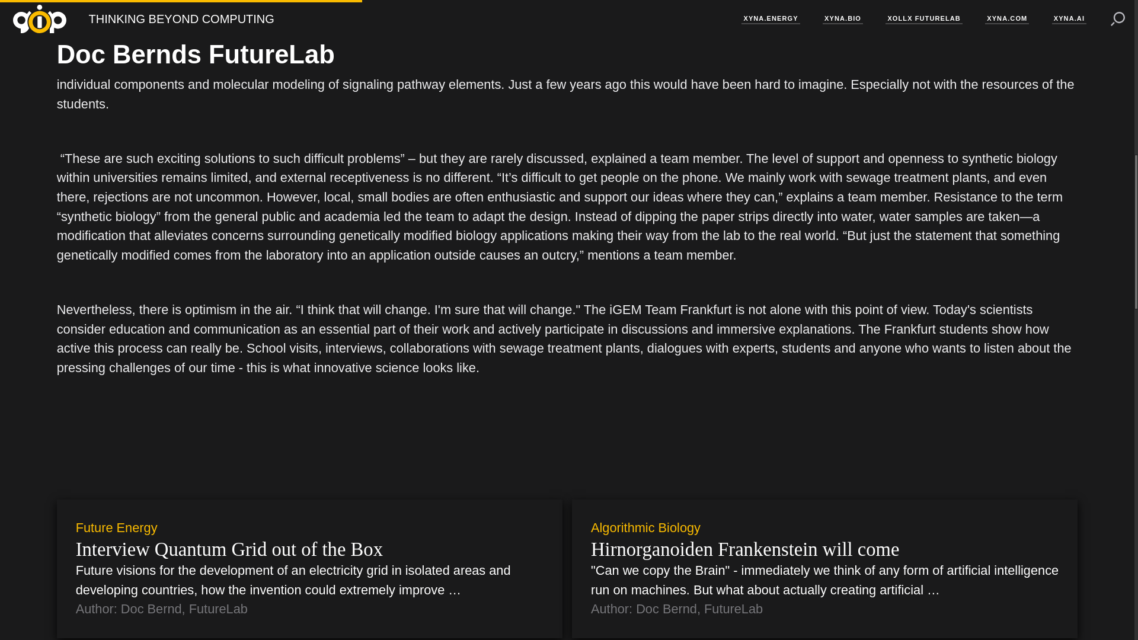  I want to click on Hirnorganoiden Frankenstein will come, so click(824, 550).